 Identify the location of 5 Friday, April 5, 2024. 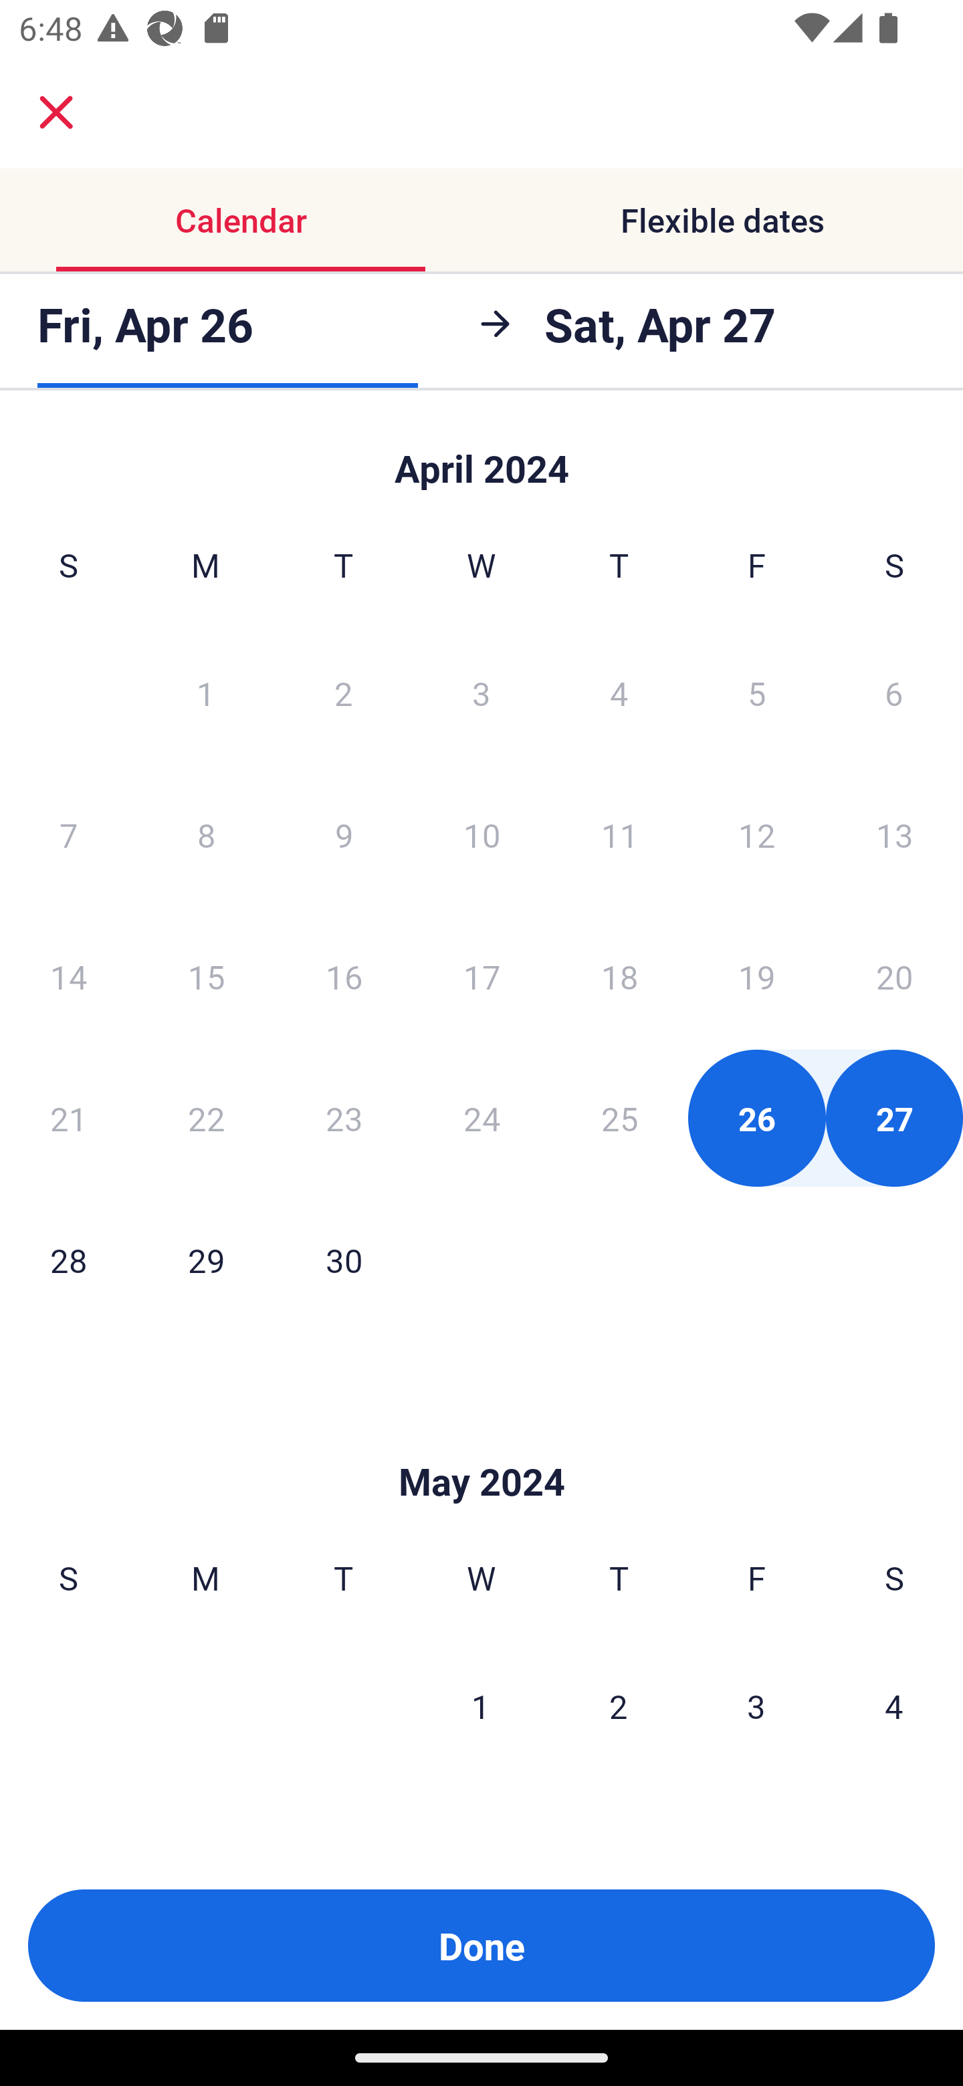
(757, 692).